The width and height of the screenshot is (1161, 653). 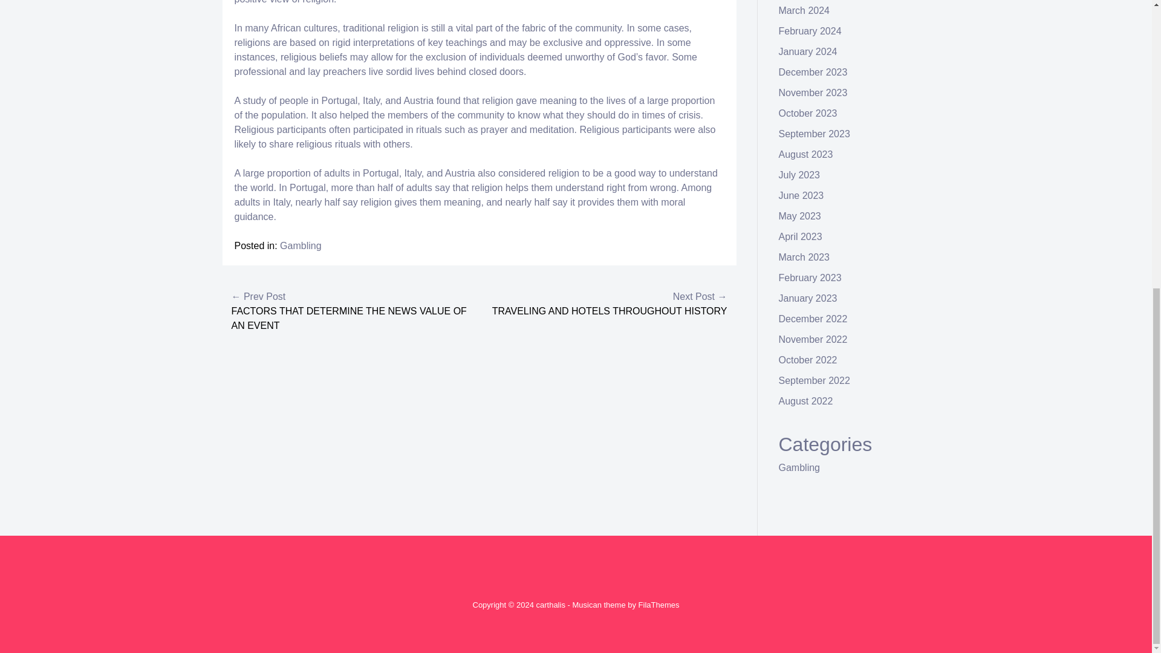 I want to click on October 2023, so click(x=808, y=113).